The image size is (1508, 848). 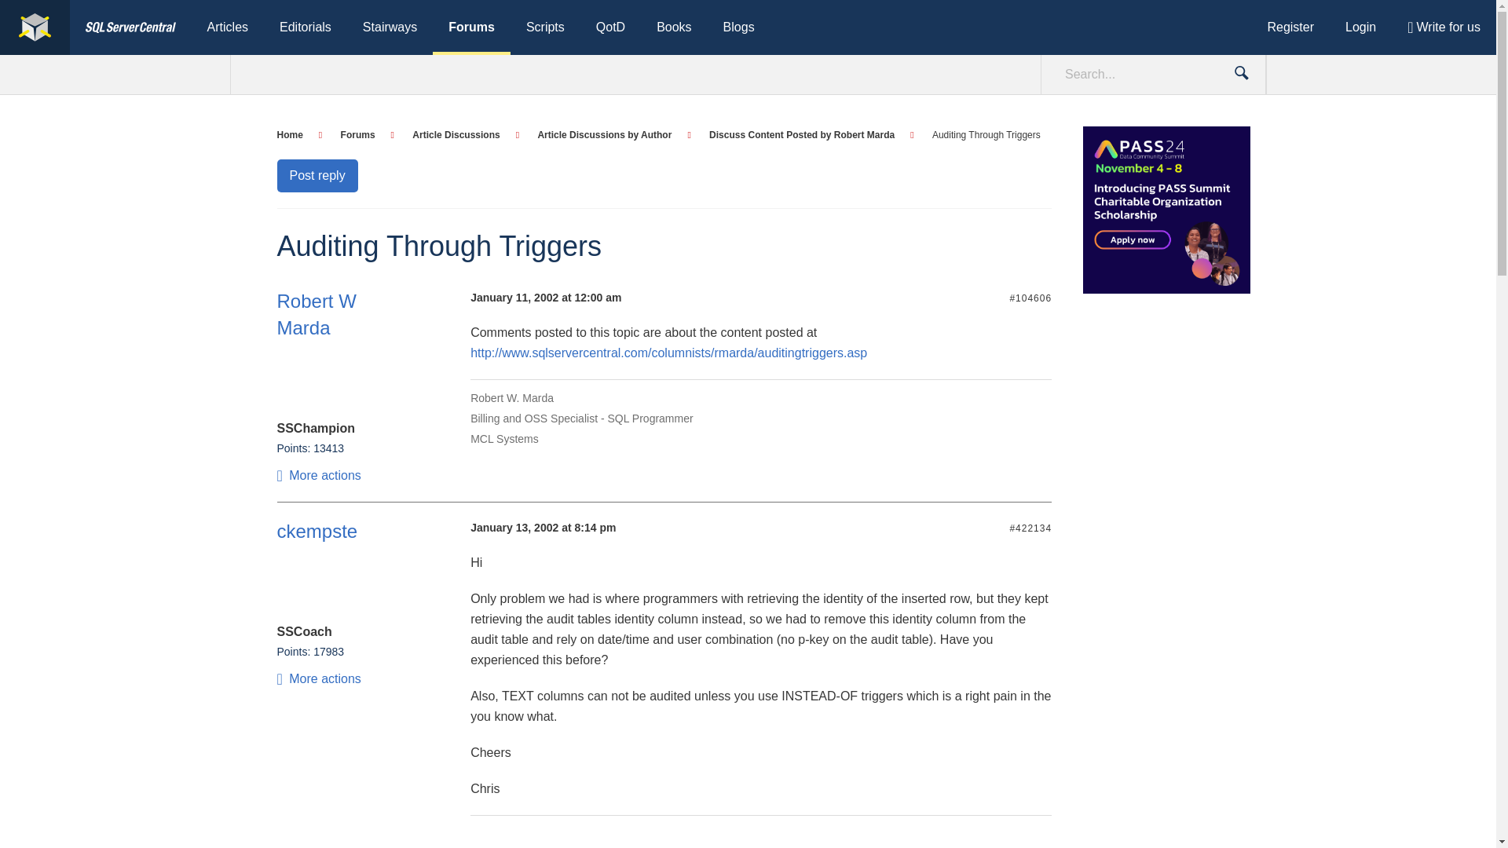 I want to click on Article Discussions, so click(x=465, y=135).